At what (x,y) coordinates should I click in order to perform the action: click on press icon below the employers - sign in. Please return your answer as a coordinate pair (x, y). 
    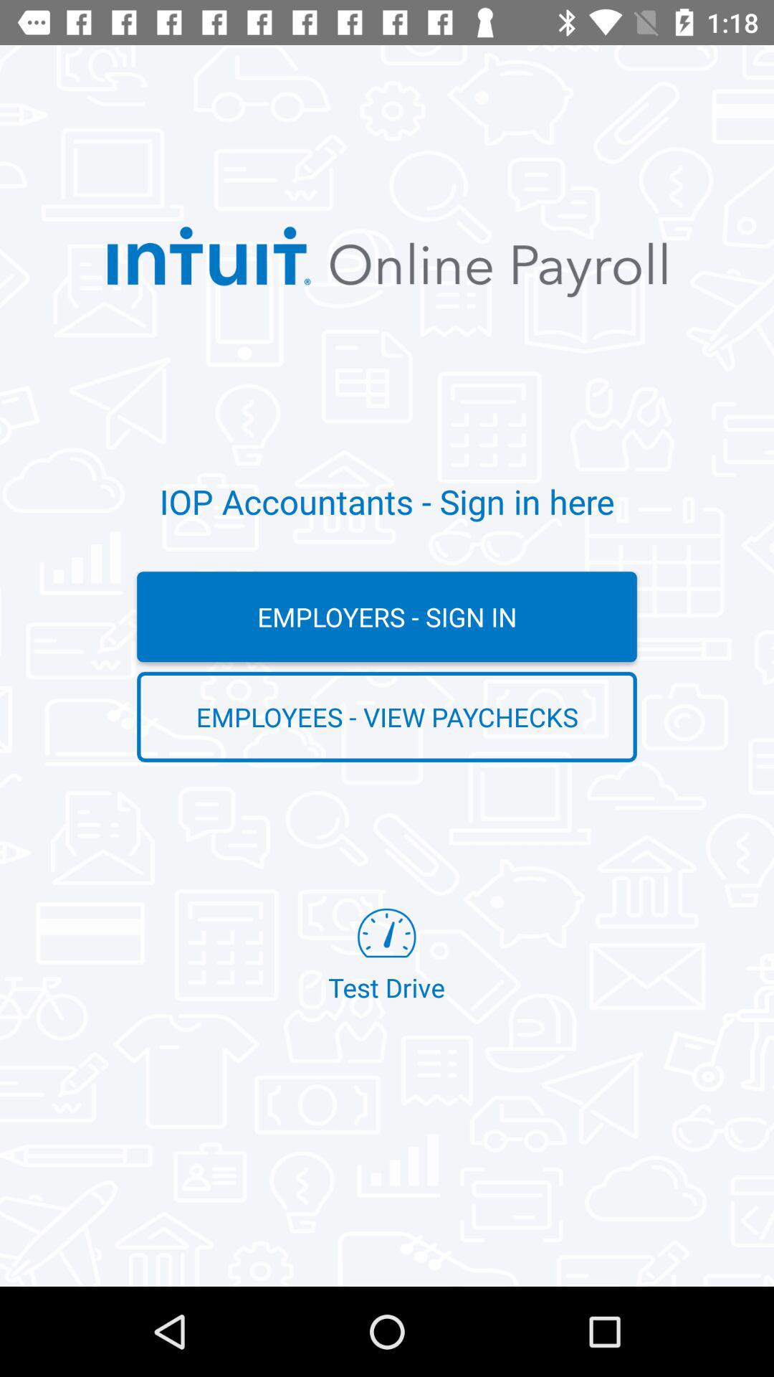
    Looking at the image, I should click on (387, 716).